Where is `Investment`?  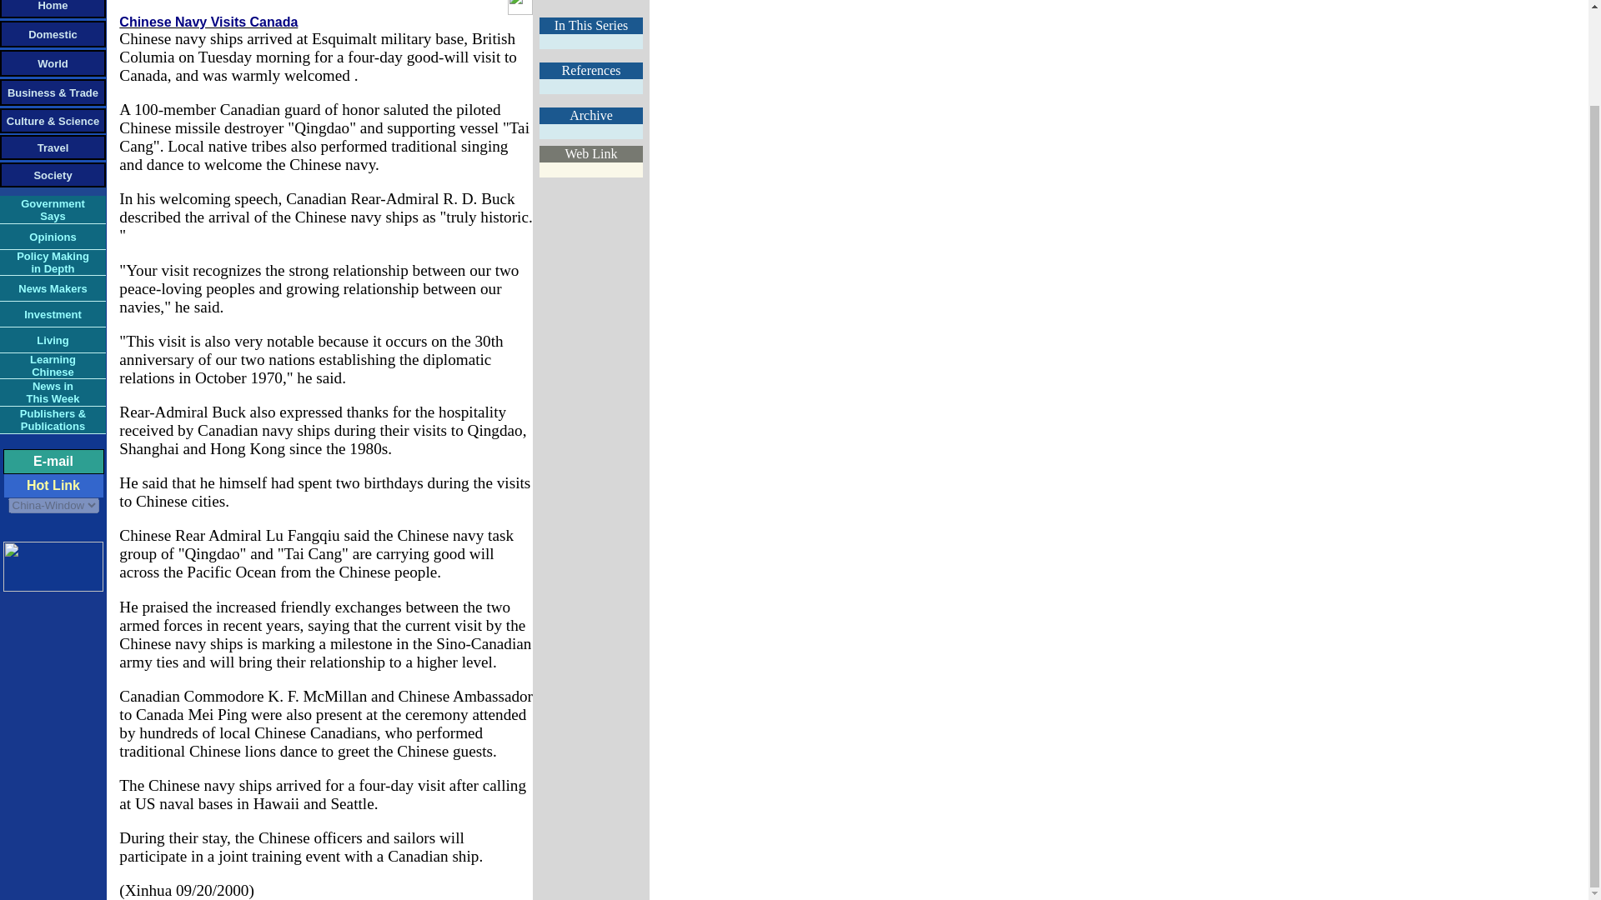 Investment is located at coordinates (52, 236).